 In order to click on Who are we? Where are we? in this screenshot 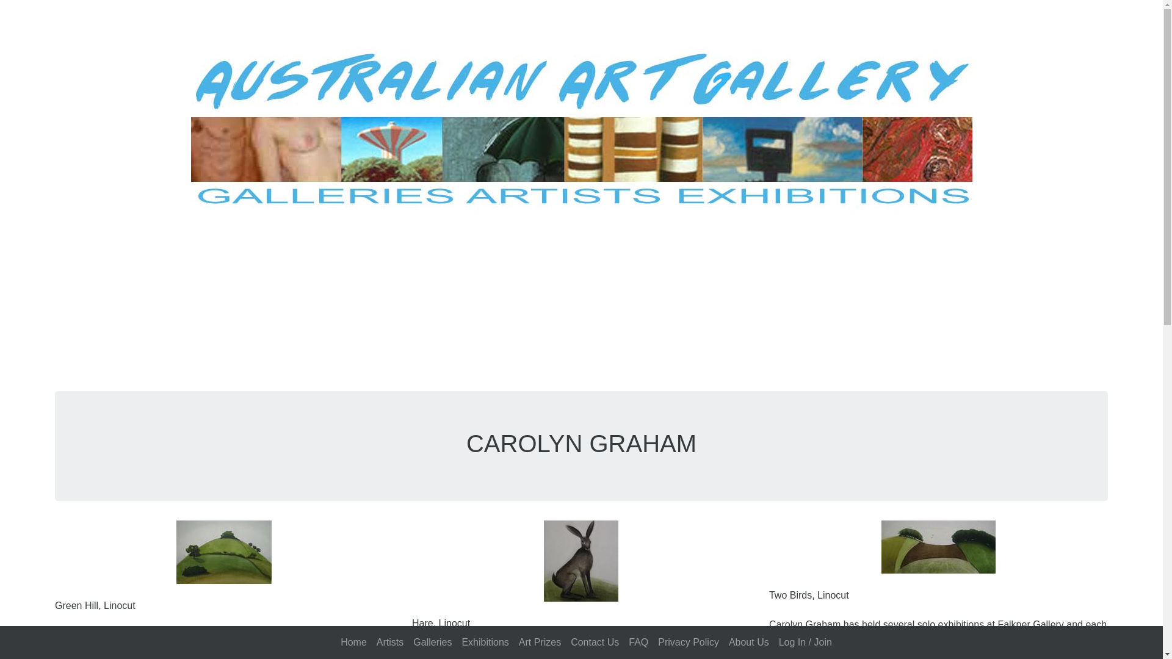, I will do `click(748, 642)`.